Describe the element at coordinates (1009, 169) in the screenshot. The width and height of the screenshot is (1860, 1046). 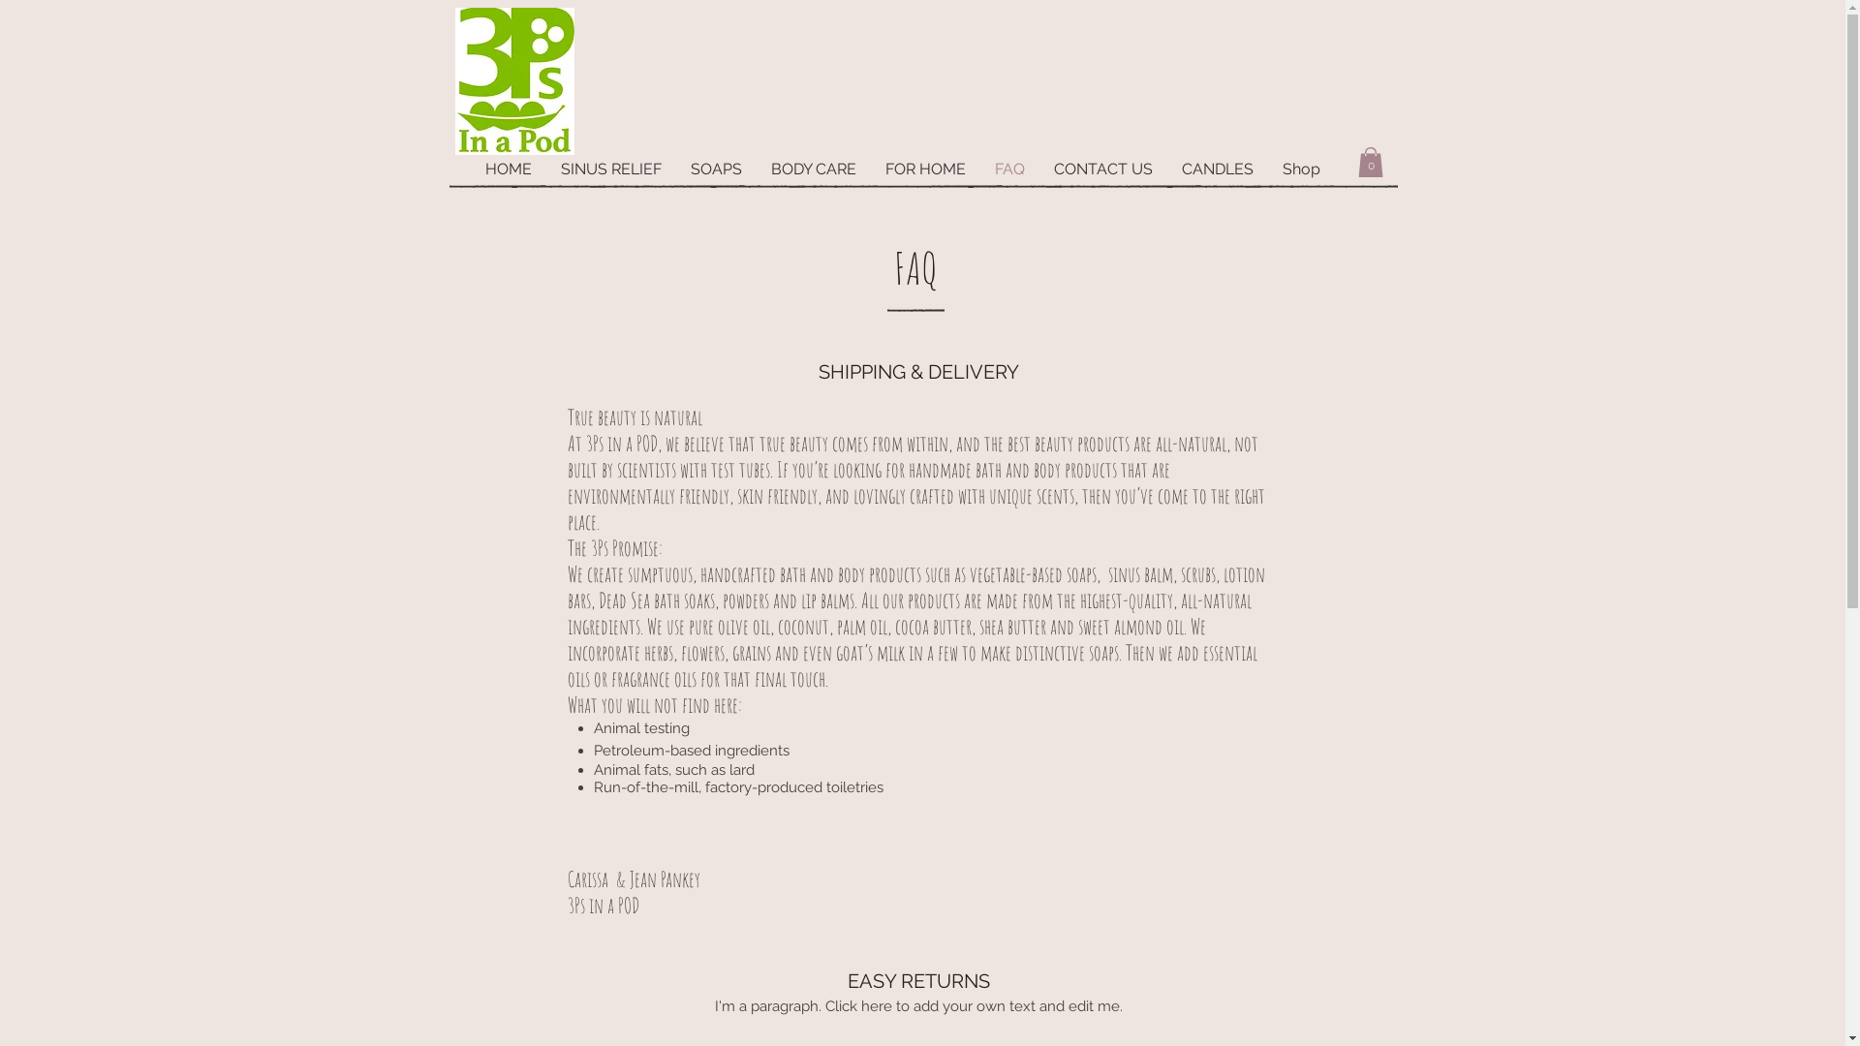
I see `FAQ` at that location.